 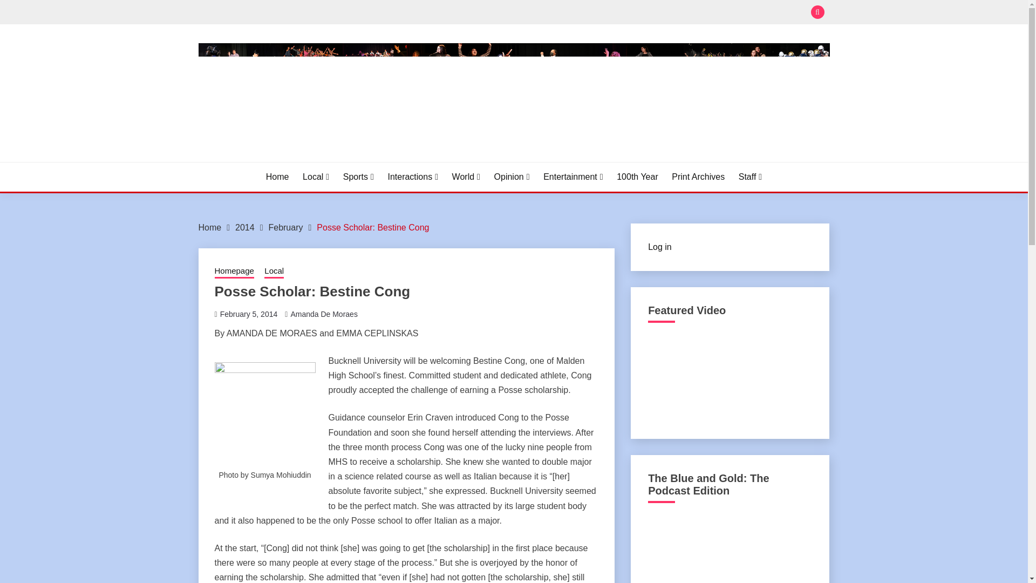 I want to click on Local, so click(x=316, y=177).